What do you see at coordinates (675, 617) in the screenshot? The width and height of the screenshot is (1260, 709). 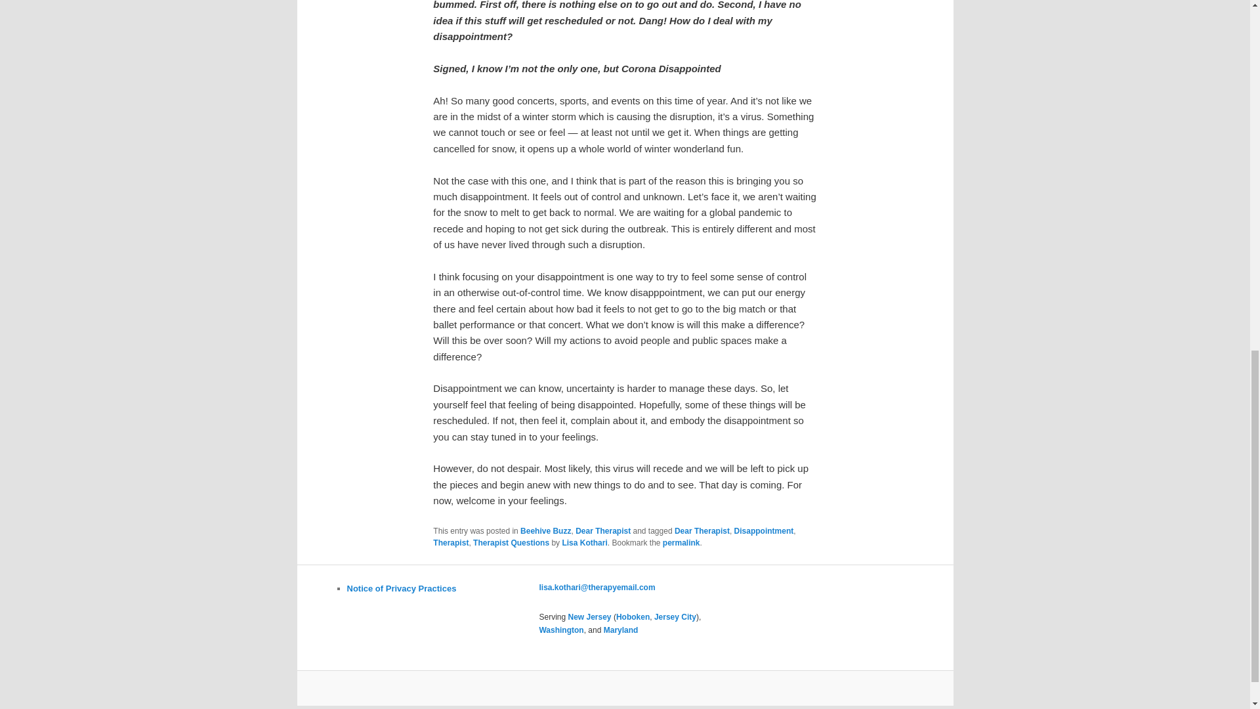 I see `Jersey City` at bounding box center [675, 617].